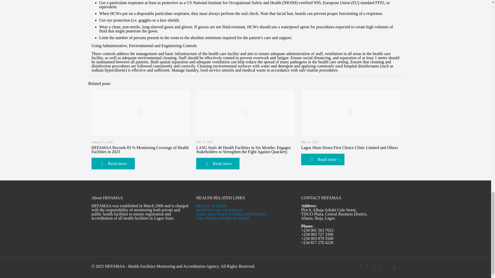 The image size is (495, 278). I want to click on Health Service Commission, so click(219, 210).